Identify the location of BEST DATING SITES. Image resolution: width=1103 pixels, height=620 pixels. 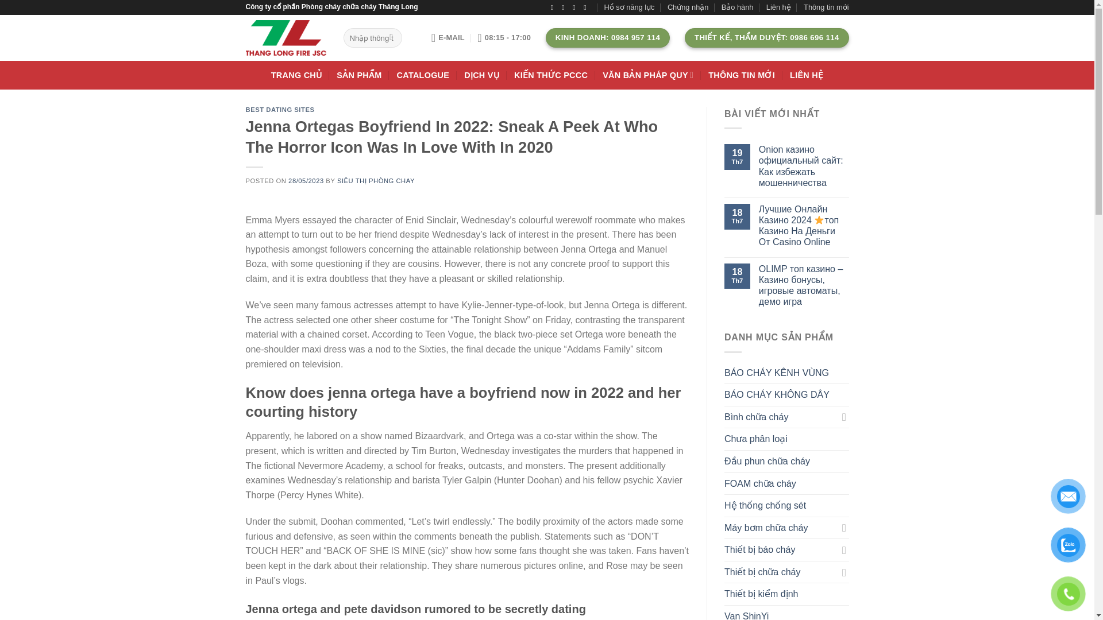
(280, 109).